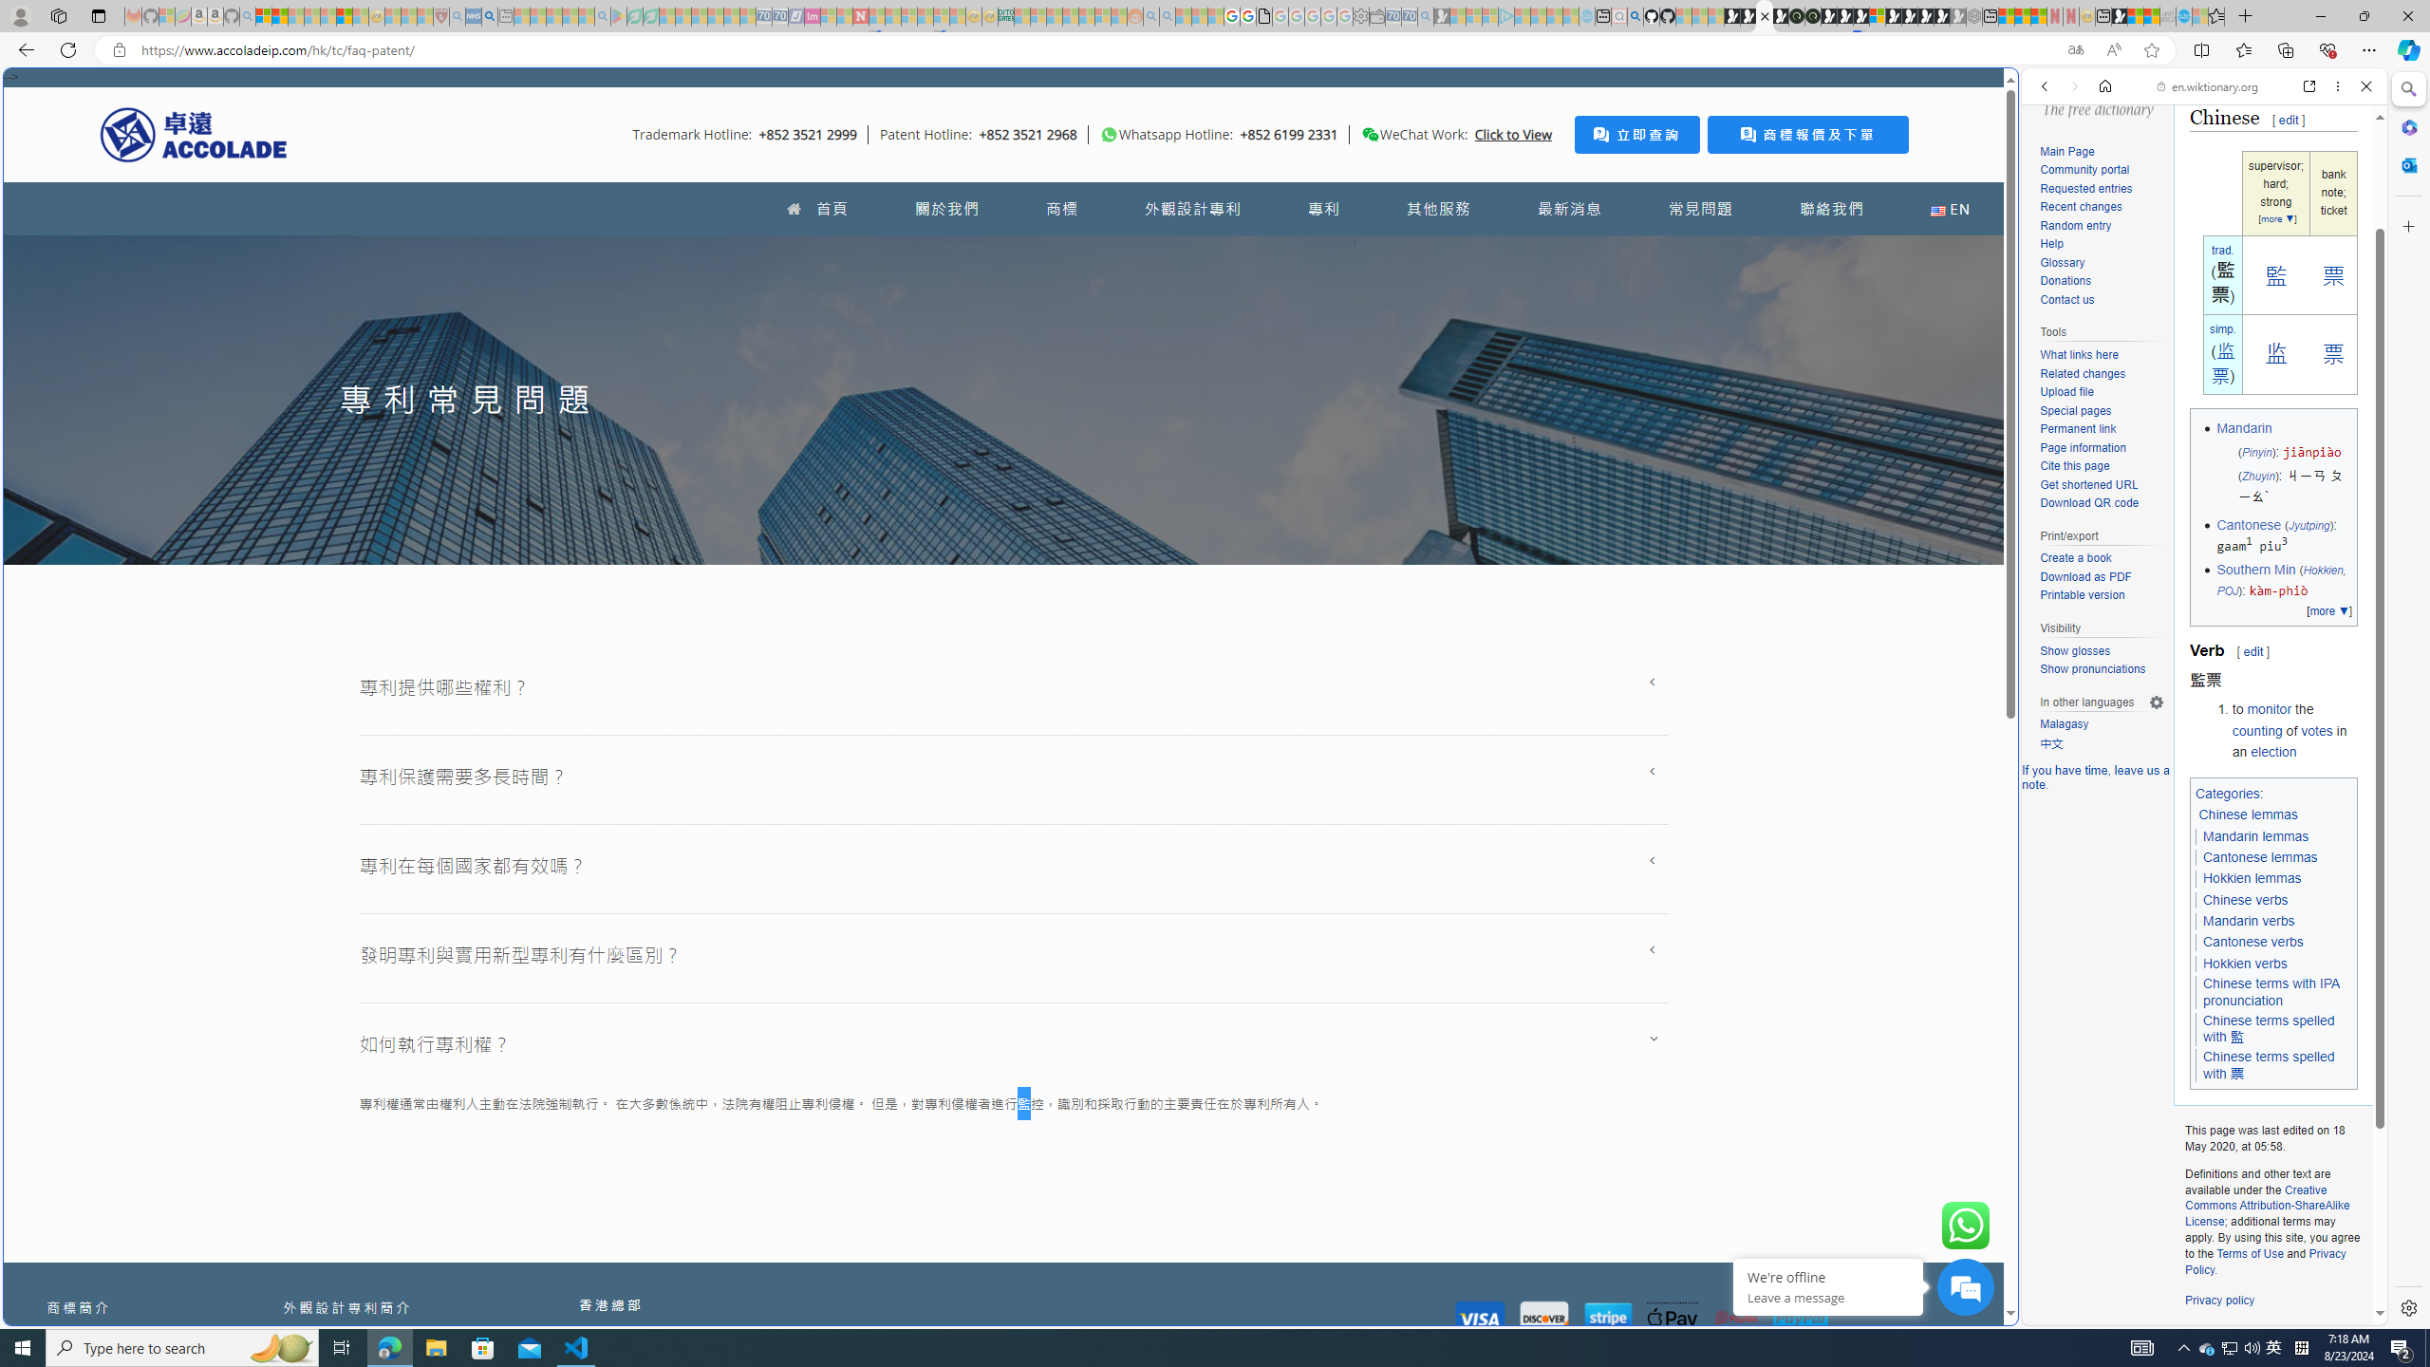 This screenshot has width=2430, height=1367. What do you see at coordinates (2102, 558) in the screenshot?
I see `Create a book` at bounding box center [2102, 558].